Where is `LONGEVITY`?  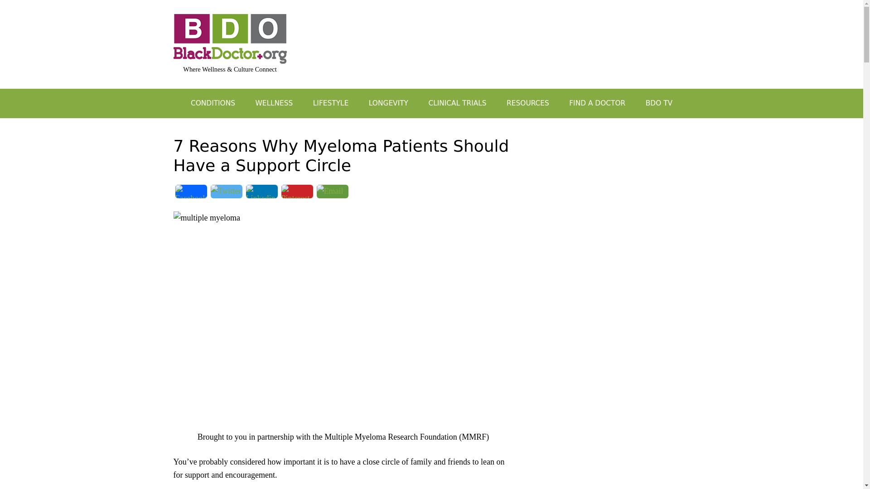 LONGEVITY is located at coordinates (389, 103).